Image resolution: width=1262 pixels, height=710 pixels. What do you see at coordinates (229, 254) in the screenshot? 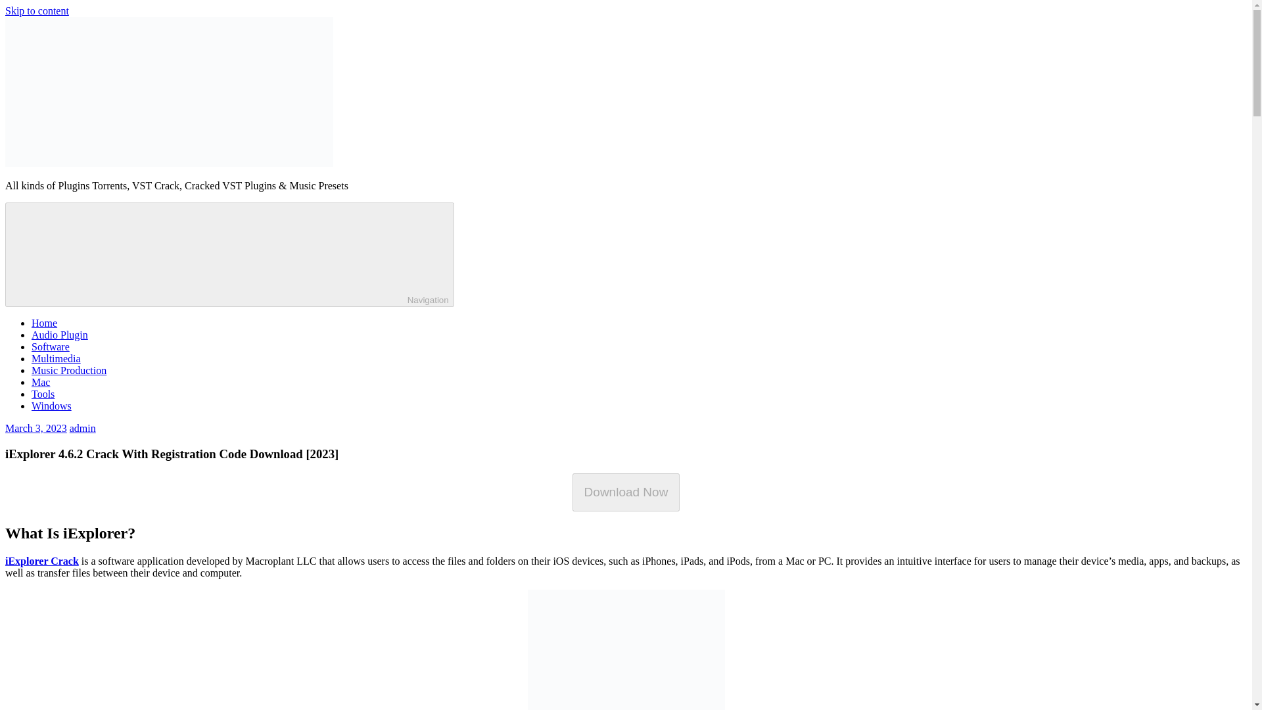
I see `Navigation` at bounding box center [229, 254].